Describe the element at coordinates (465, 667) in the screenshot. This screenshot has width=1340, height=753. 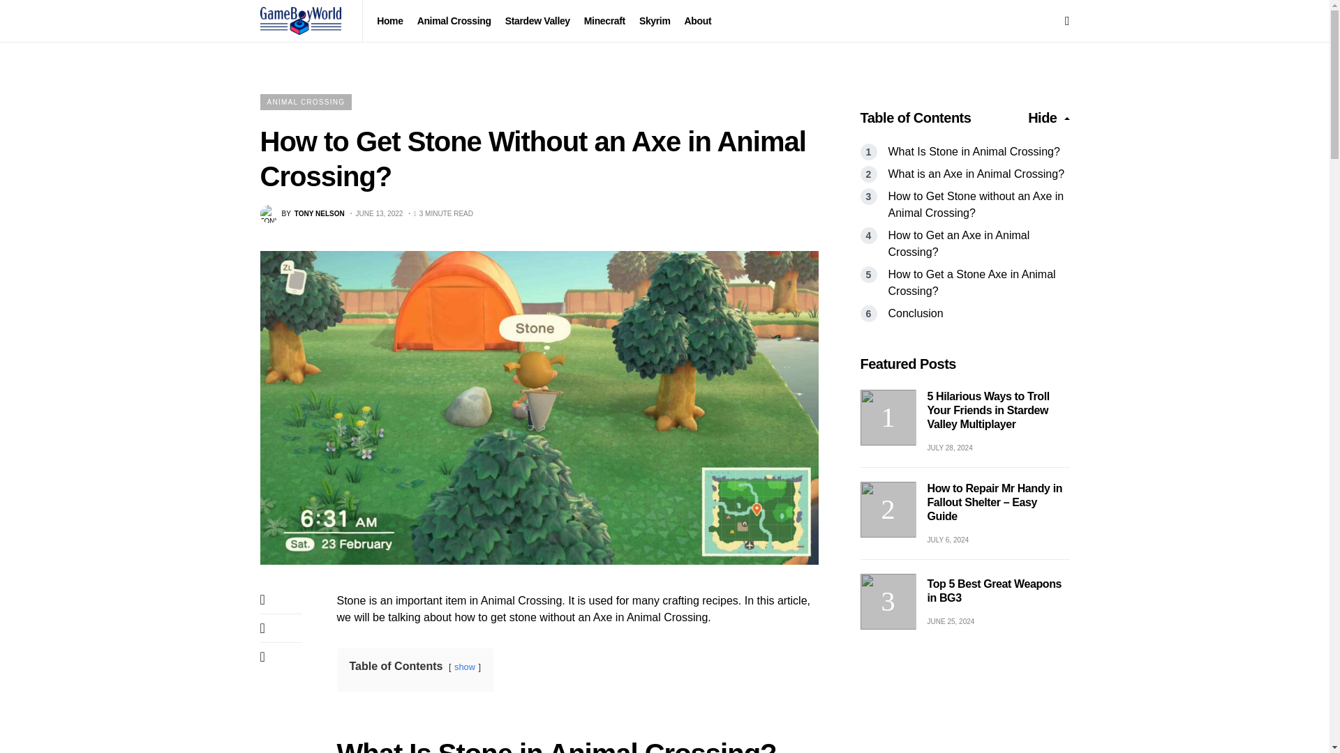
I see `ANIMAL CROSSING` at that location.